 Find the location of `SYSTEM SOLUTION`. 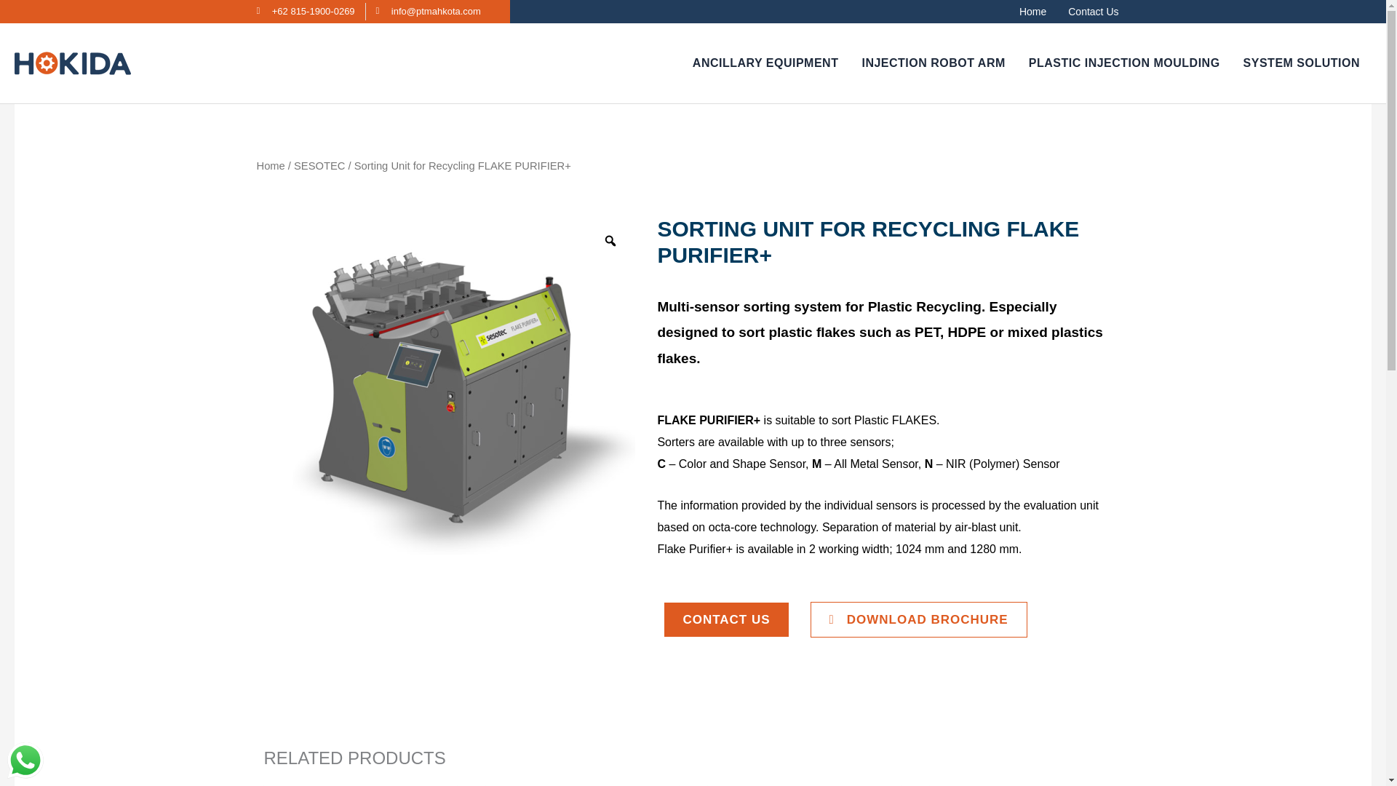

SYSTEM SOLUTION is located at coordinates (1302, 63).